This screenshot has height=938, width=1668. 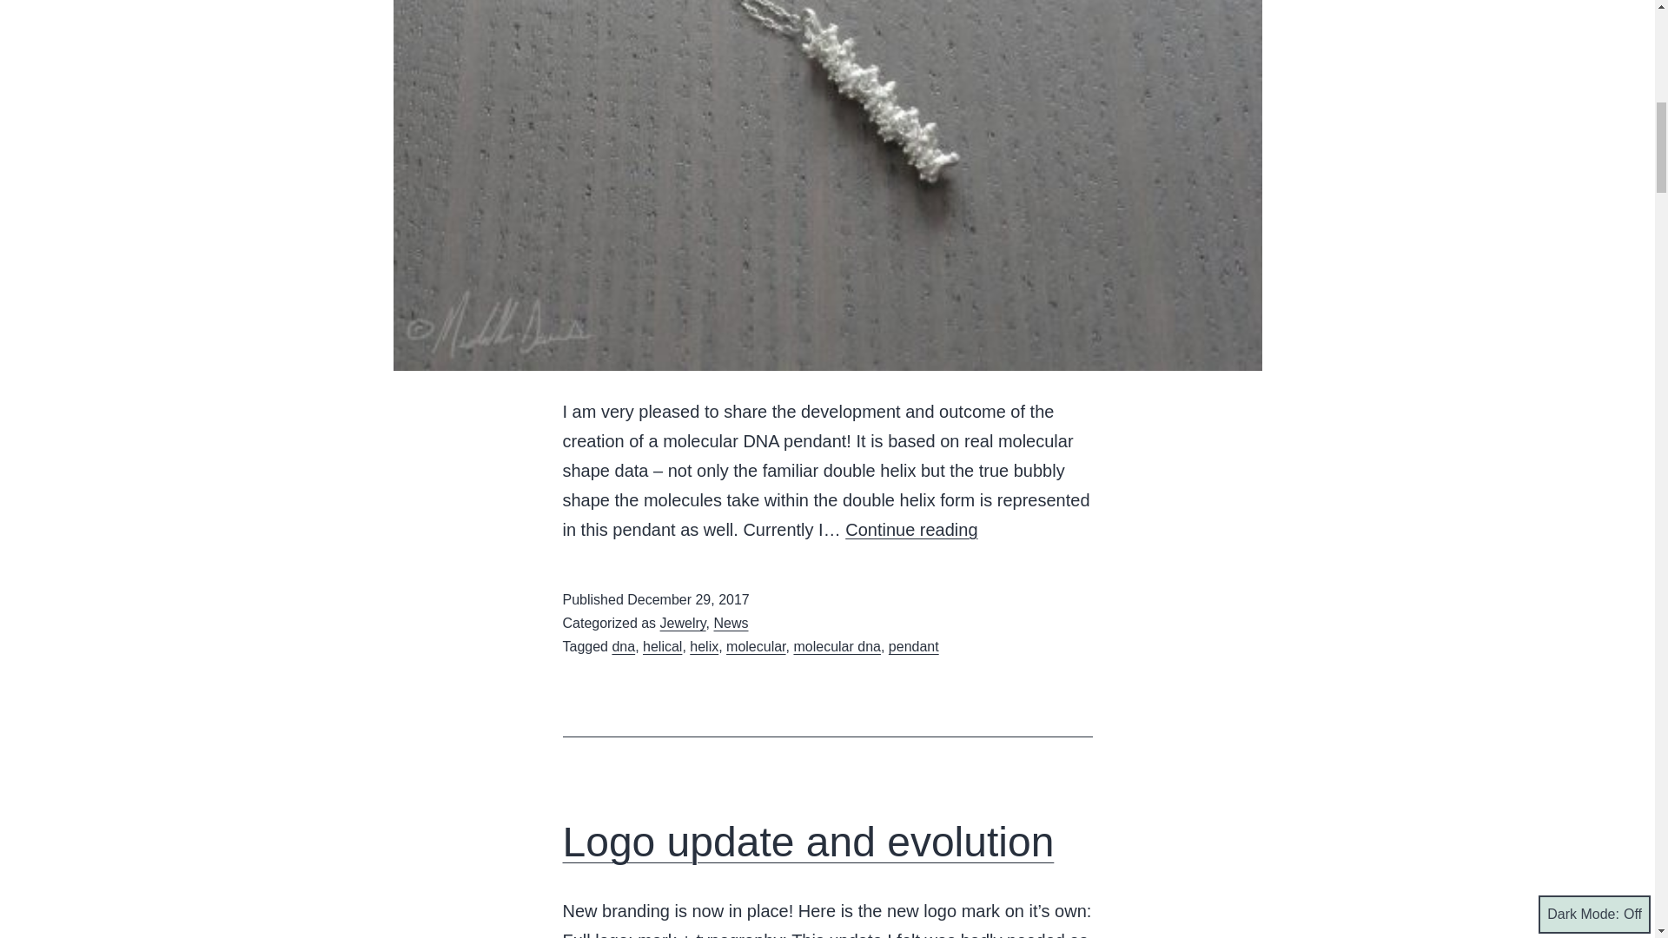 I want to click on molecular, so click(x=756, y=646).